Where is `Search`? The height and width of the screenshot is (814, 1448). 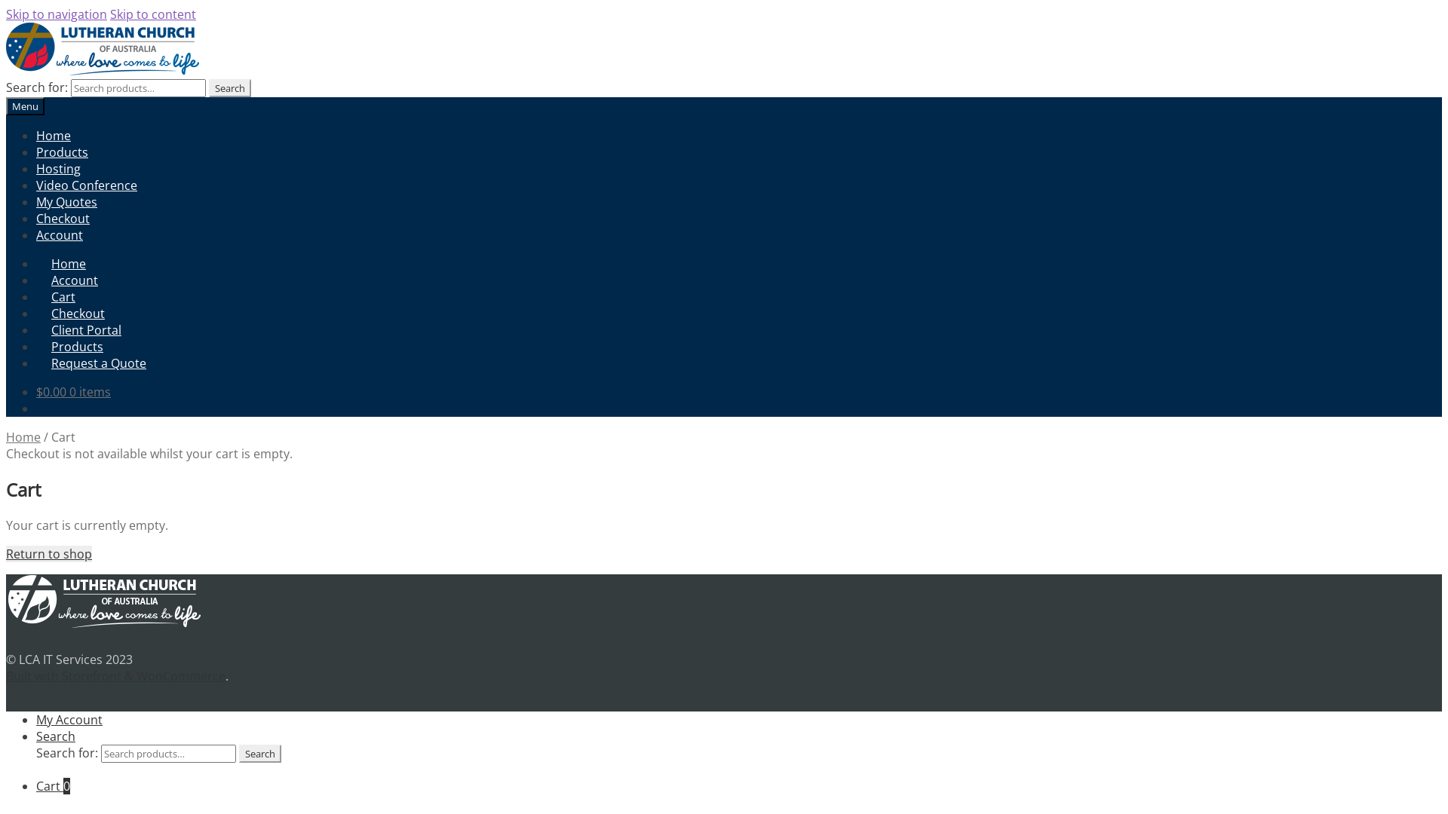
Search is located at coordinates (230, 88).